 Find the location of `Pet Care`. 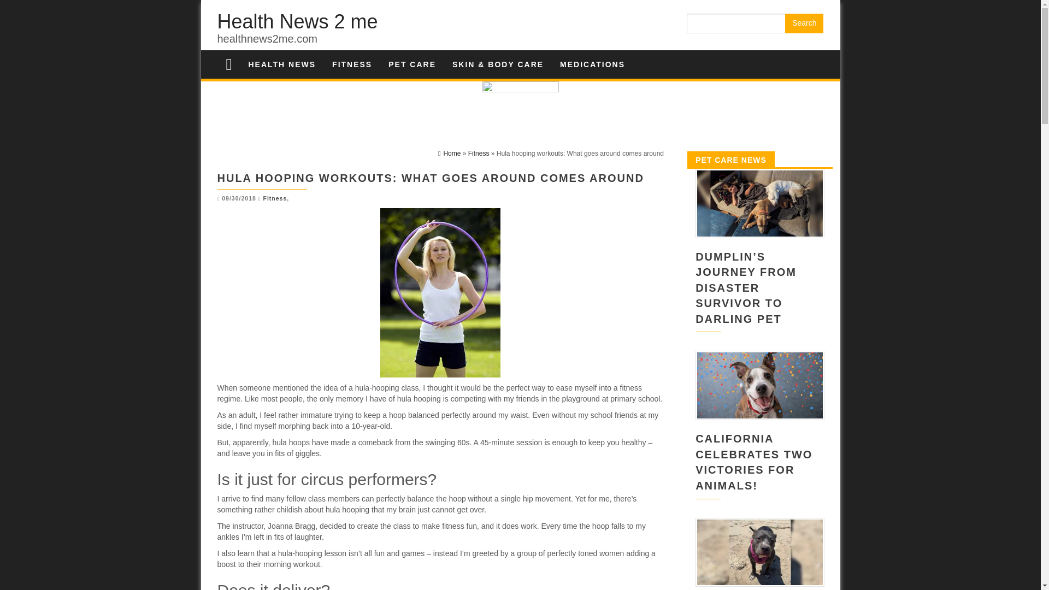

Pet Care is located at coordinates (412, 64).